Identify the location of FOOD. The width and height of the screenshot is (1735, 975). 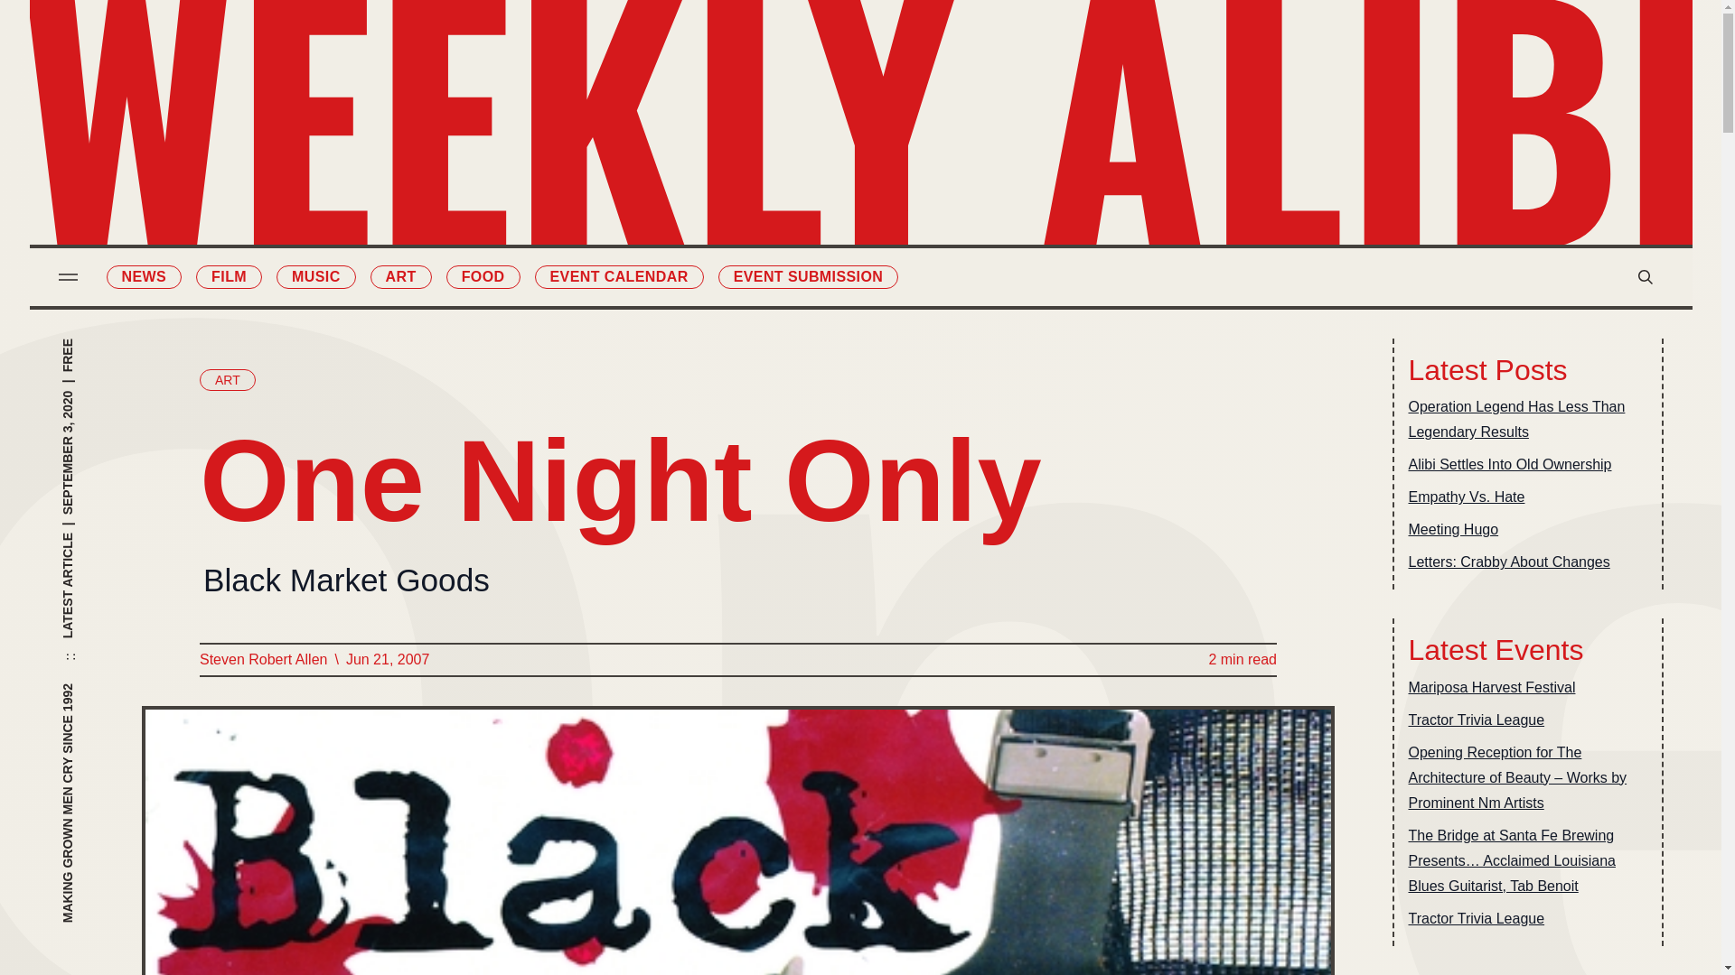
(483, 276).